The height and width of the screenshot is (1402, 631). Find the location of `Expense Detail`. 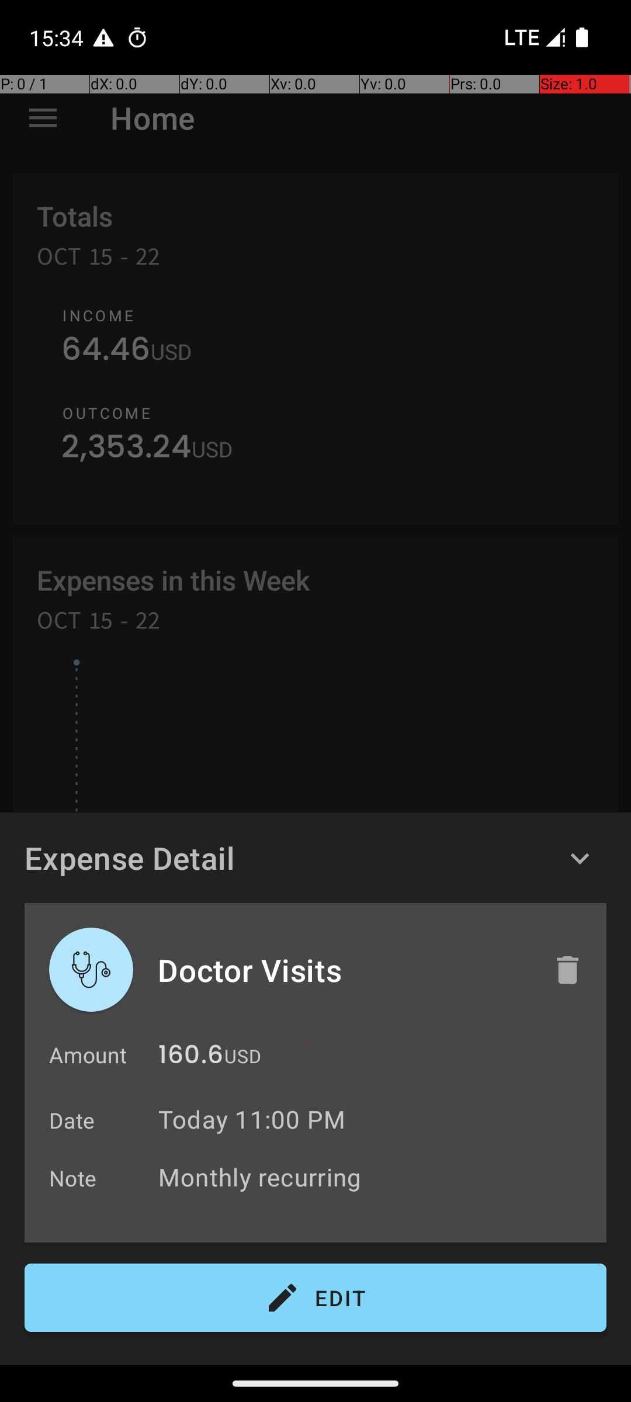

Expense Detail is located at coordinates (130, 858).